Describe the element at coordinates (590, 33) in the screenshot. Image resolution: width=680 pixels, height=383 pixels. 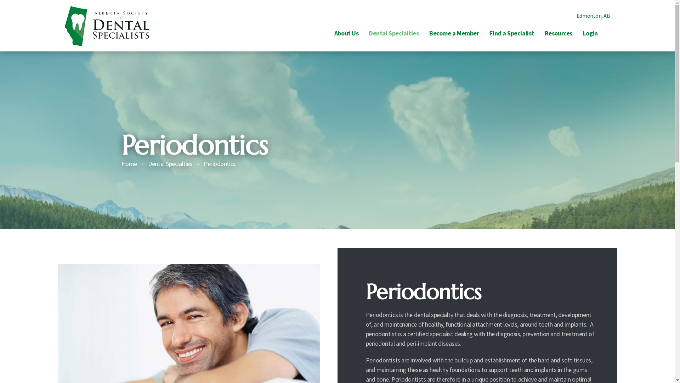
I see `Login` at that location.